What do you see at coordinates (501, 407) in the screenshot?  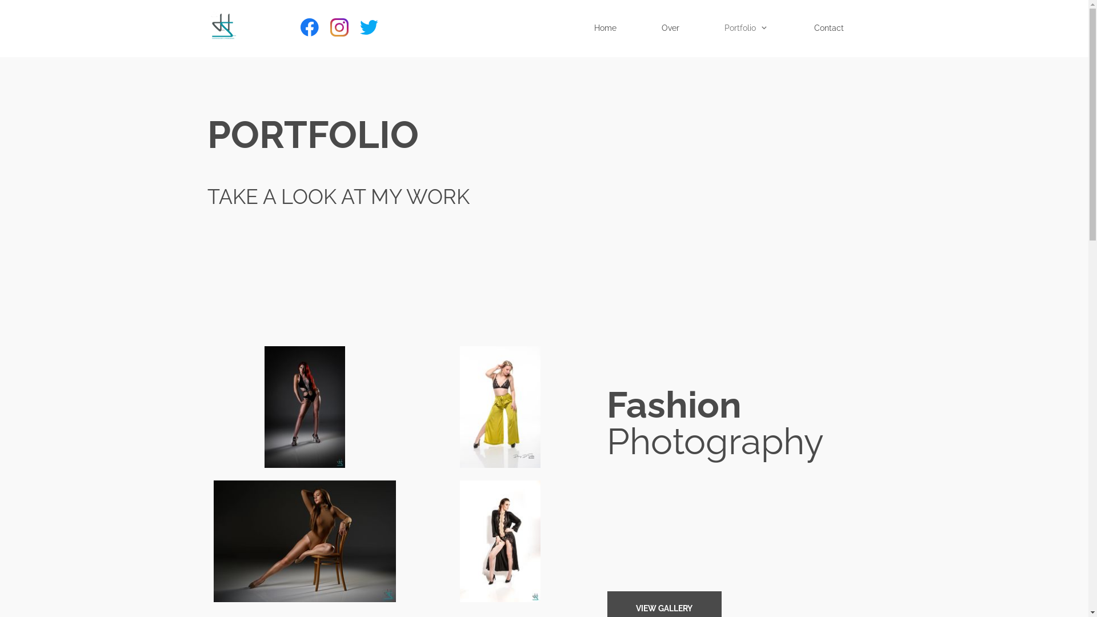 I see `DDS_6169-bewerkt-bewerkt` at bounding box center [501, 407].